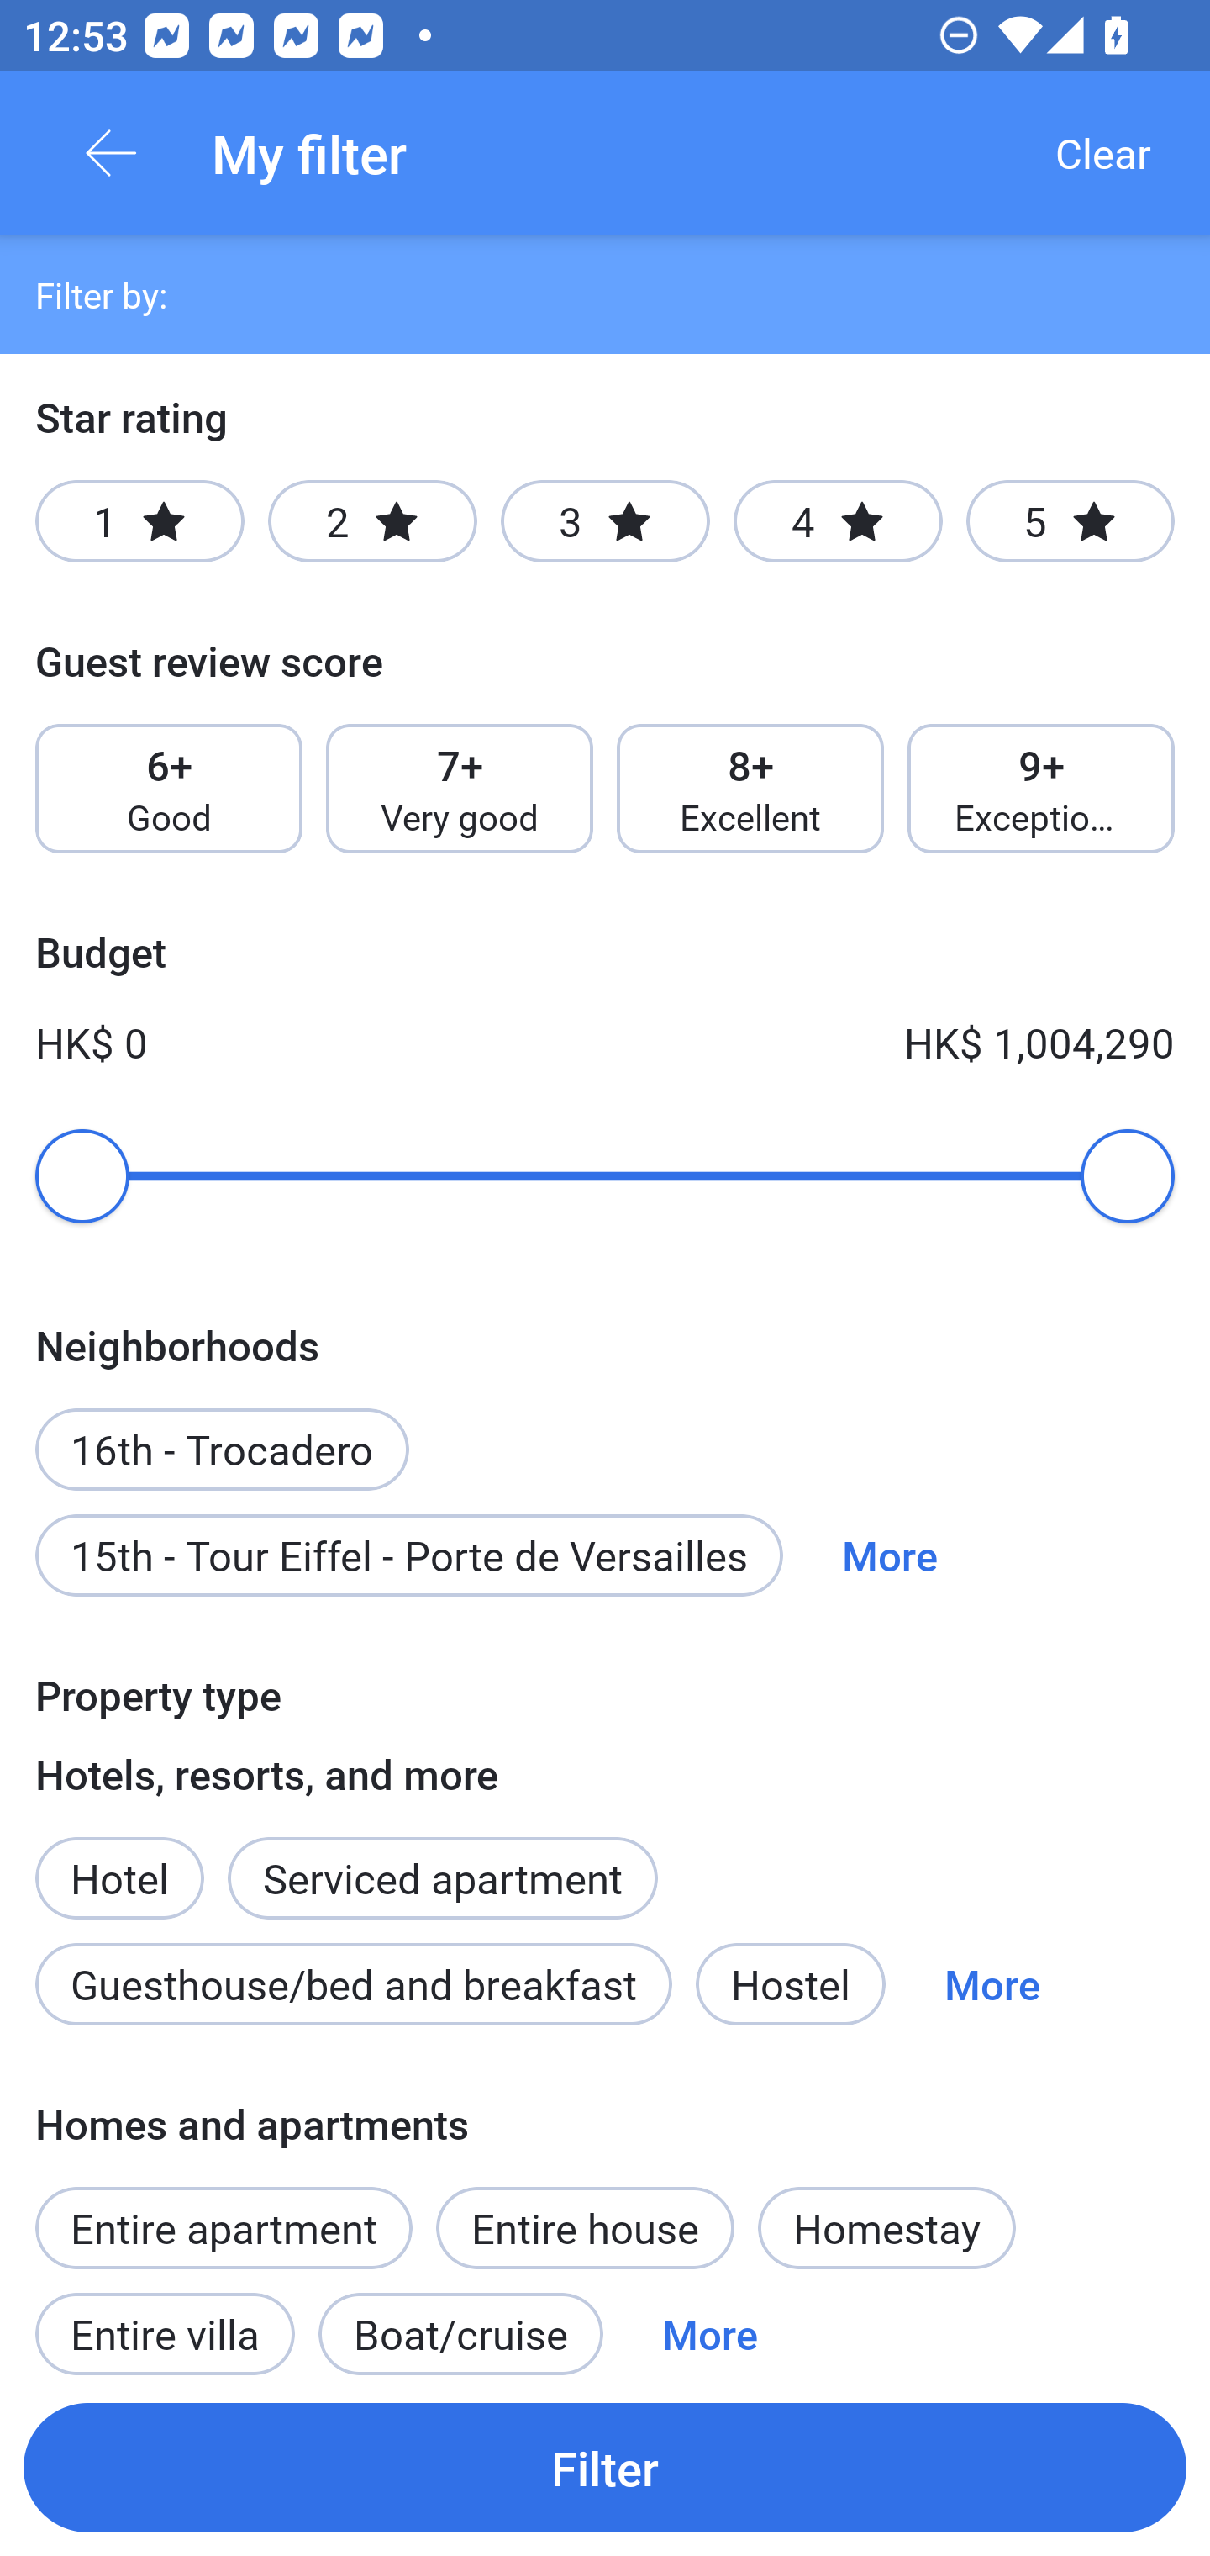  Describe the element at coordinates (353, 1984) in the screenshot. I see `Guesthouse/bed and breakfast` at that location.